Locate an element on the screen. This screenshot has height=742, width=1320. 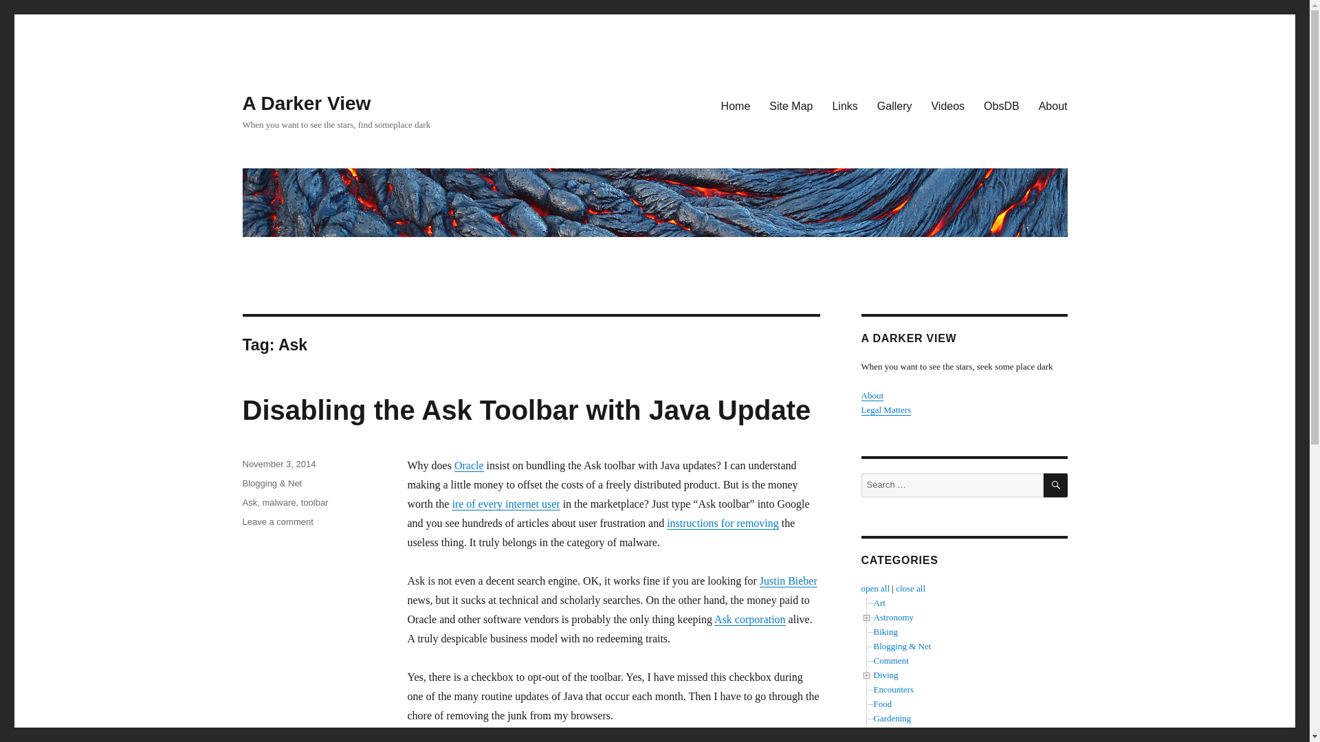
Oracle is located at coordinates (469, 464).